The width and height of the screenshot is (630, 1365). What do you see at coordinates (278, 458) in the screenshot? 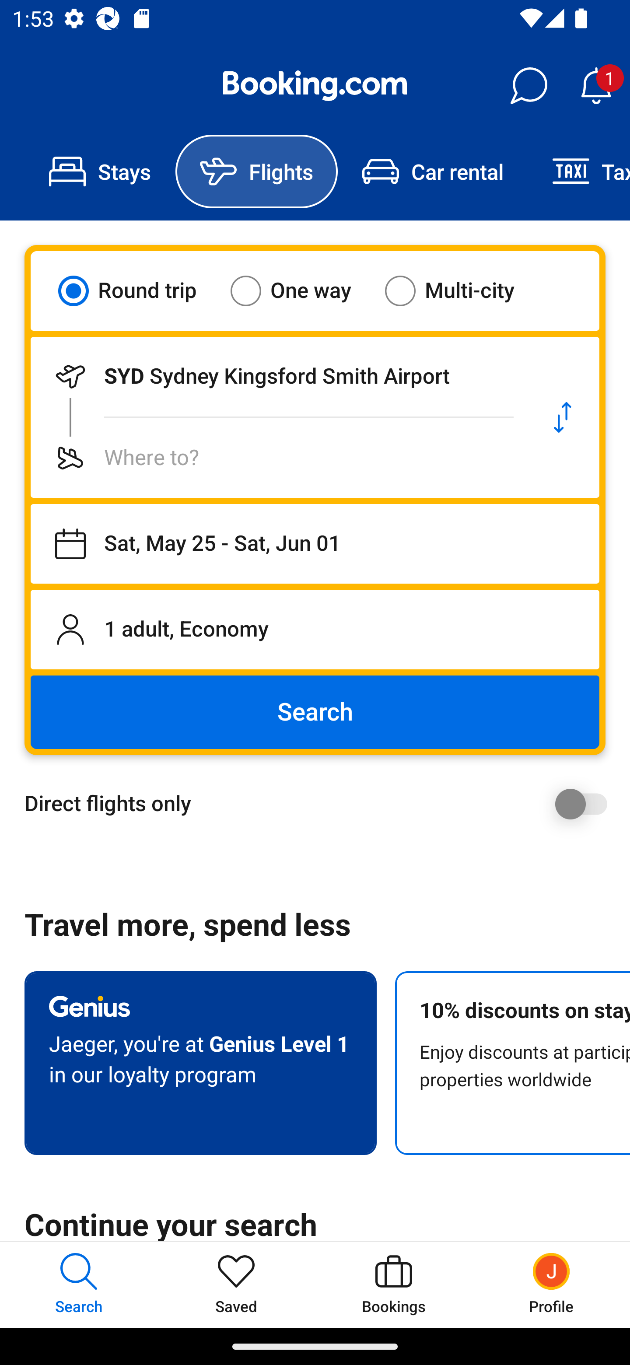
I see `Flying to ` at bounding box center [278, 458].